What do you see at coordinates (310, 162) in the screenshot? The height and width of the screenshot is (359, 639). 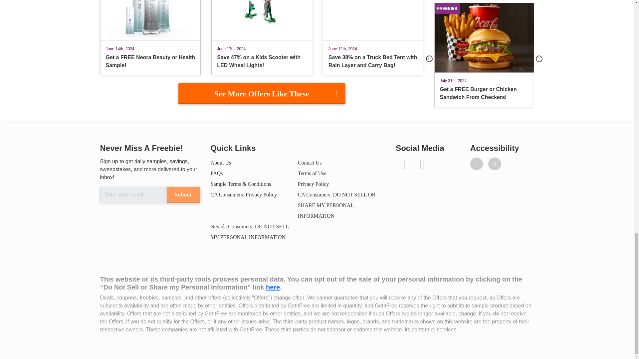 I see `Contact Us` at bounding box center [310, 162].